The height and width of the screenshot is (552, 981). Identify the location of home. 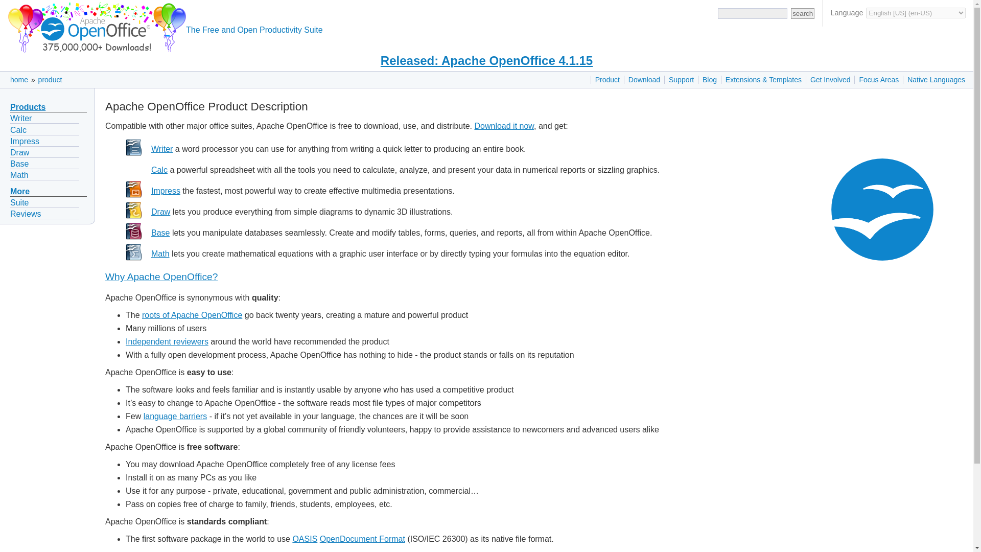
(19, 80).